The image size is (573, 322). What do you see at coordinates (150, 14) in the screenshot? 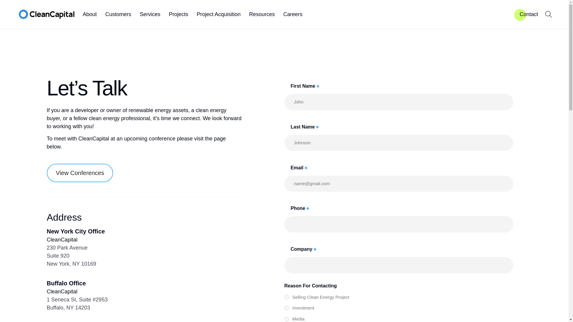
I see `Services` at bounding box center [150, 14].